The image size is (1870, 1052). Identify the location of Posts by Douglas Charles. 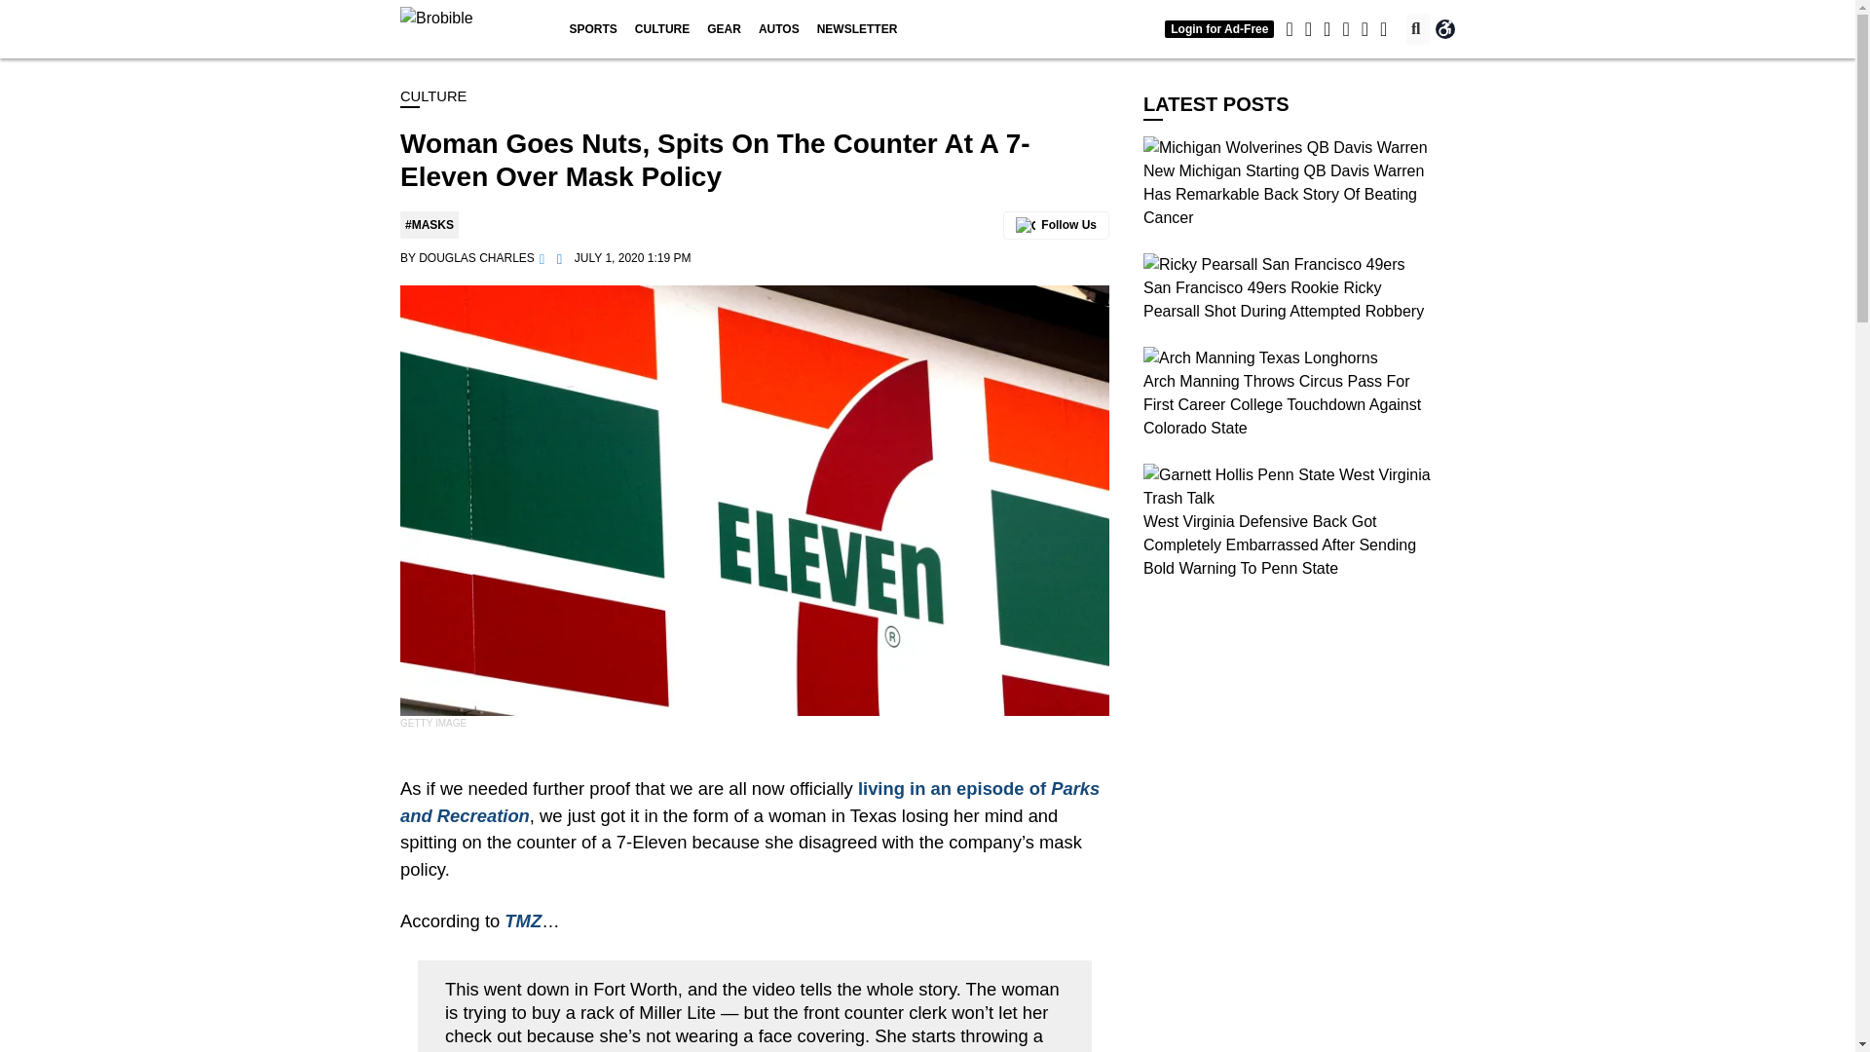
(477, 258).